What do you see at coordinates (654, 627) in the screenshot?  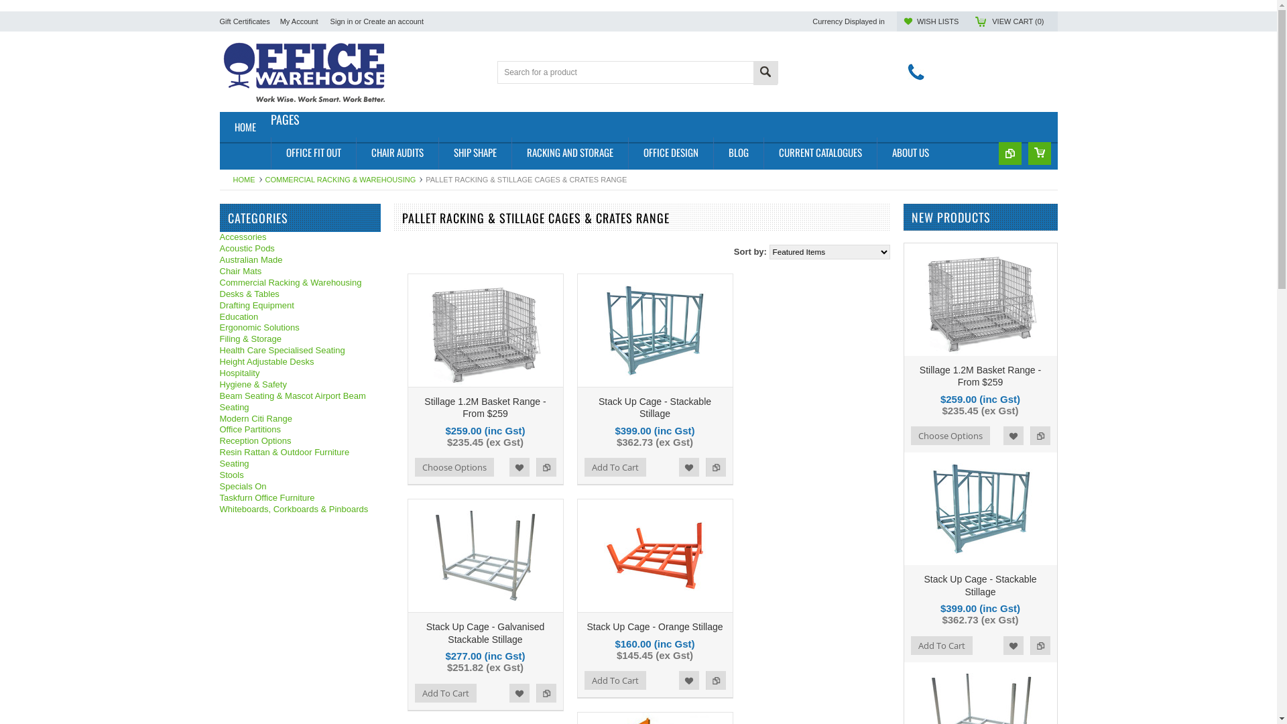 I see `Stack Up Cage - Orange Stillage` at bounding box center [654, 627].